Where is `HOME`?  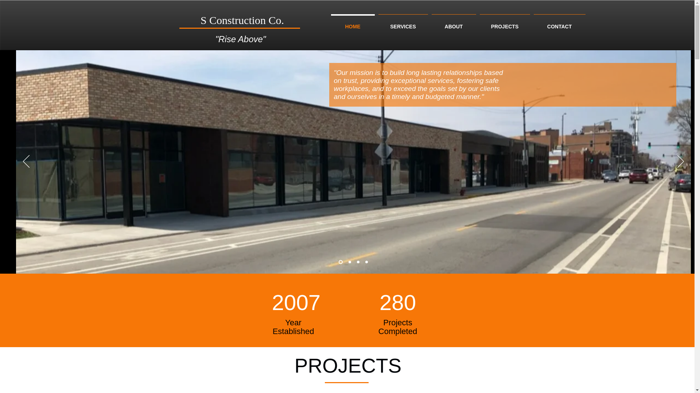
HOME is located at coordinates (353, 23).